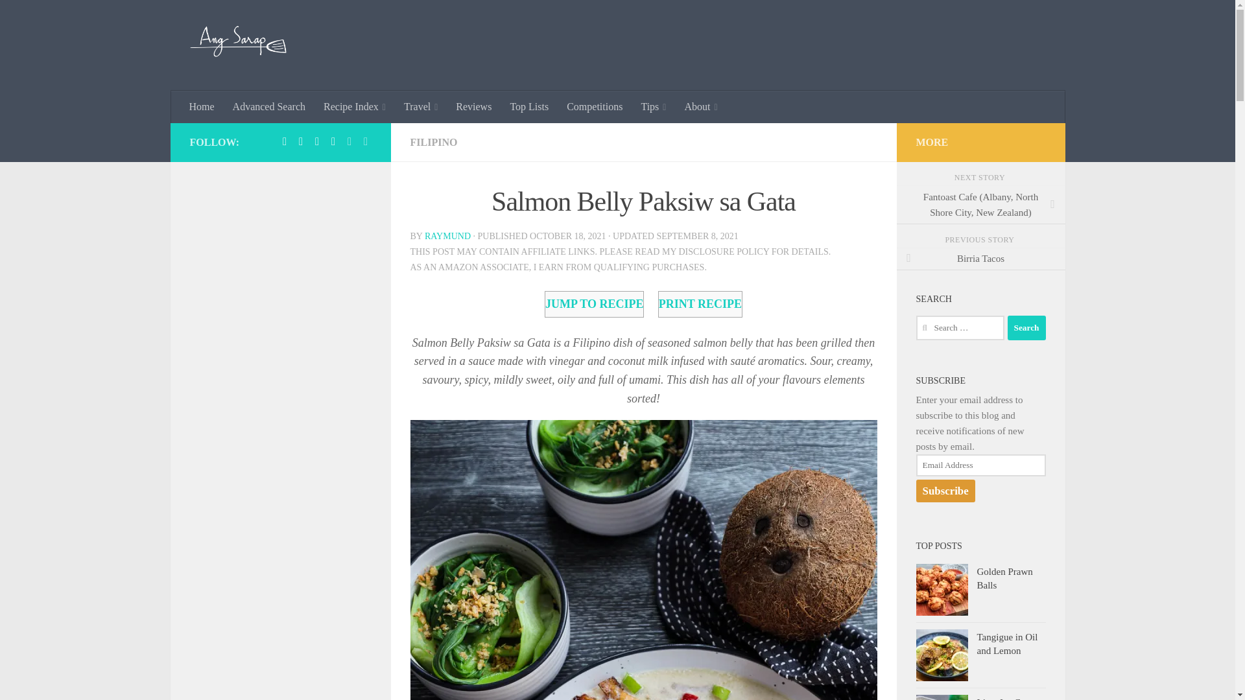  I want to click on Search, so click(1026, 328).